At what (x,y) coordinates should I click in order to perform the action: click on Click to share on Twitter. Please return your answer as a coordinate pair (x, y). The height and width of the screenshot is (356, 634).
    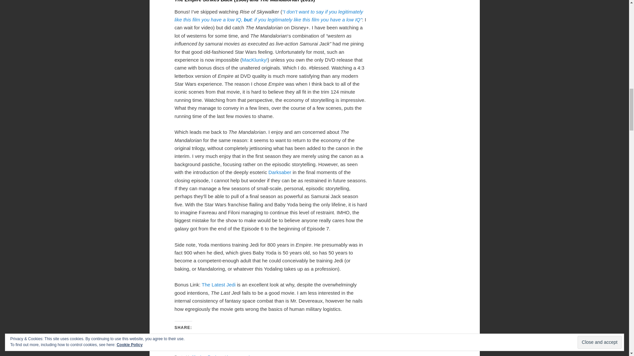
    Looking at the image, I should click on (180, 340).